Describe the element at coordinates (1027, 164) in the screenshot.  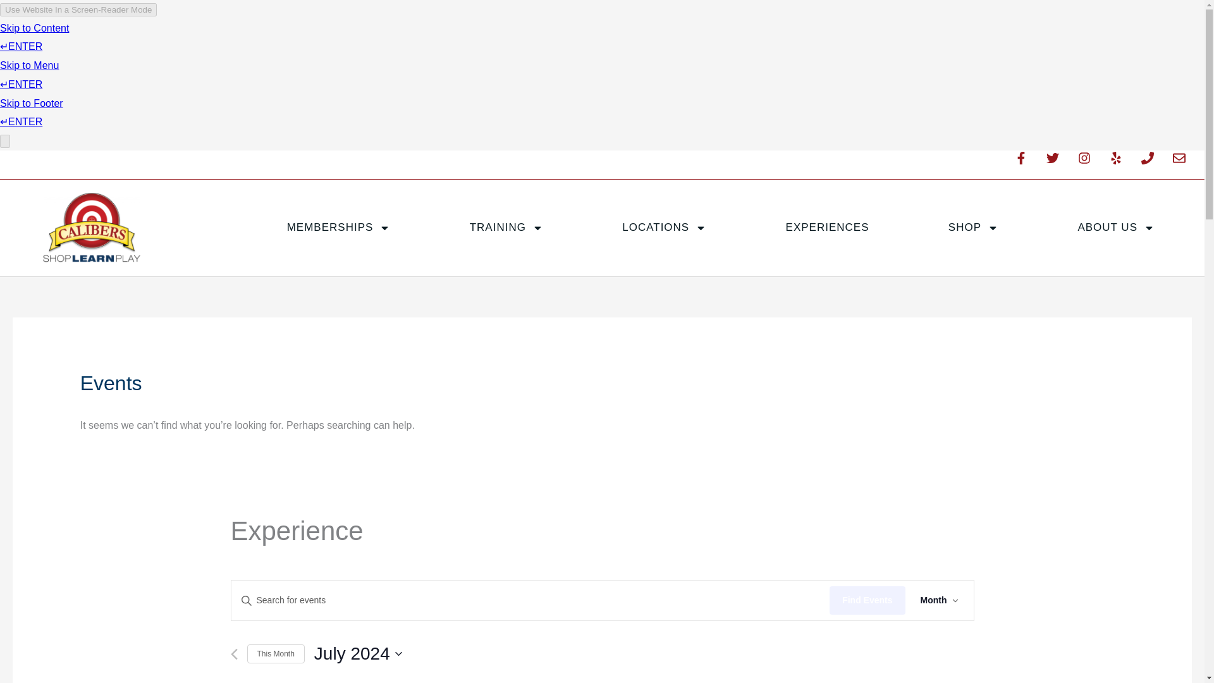
I see `Facebook-f` at that location.